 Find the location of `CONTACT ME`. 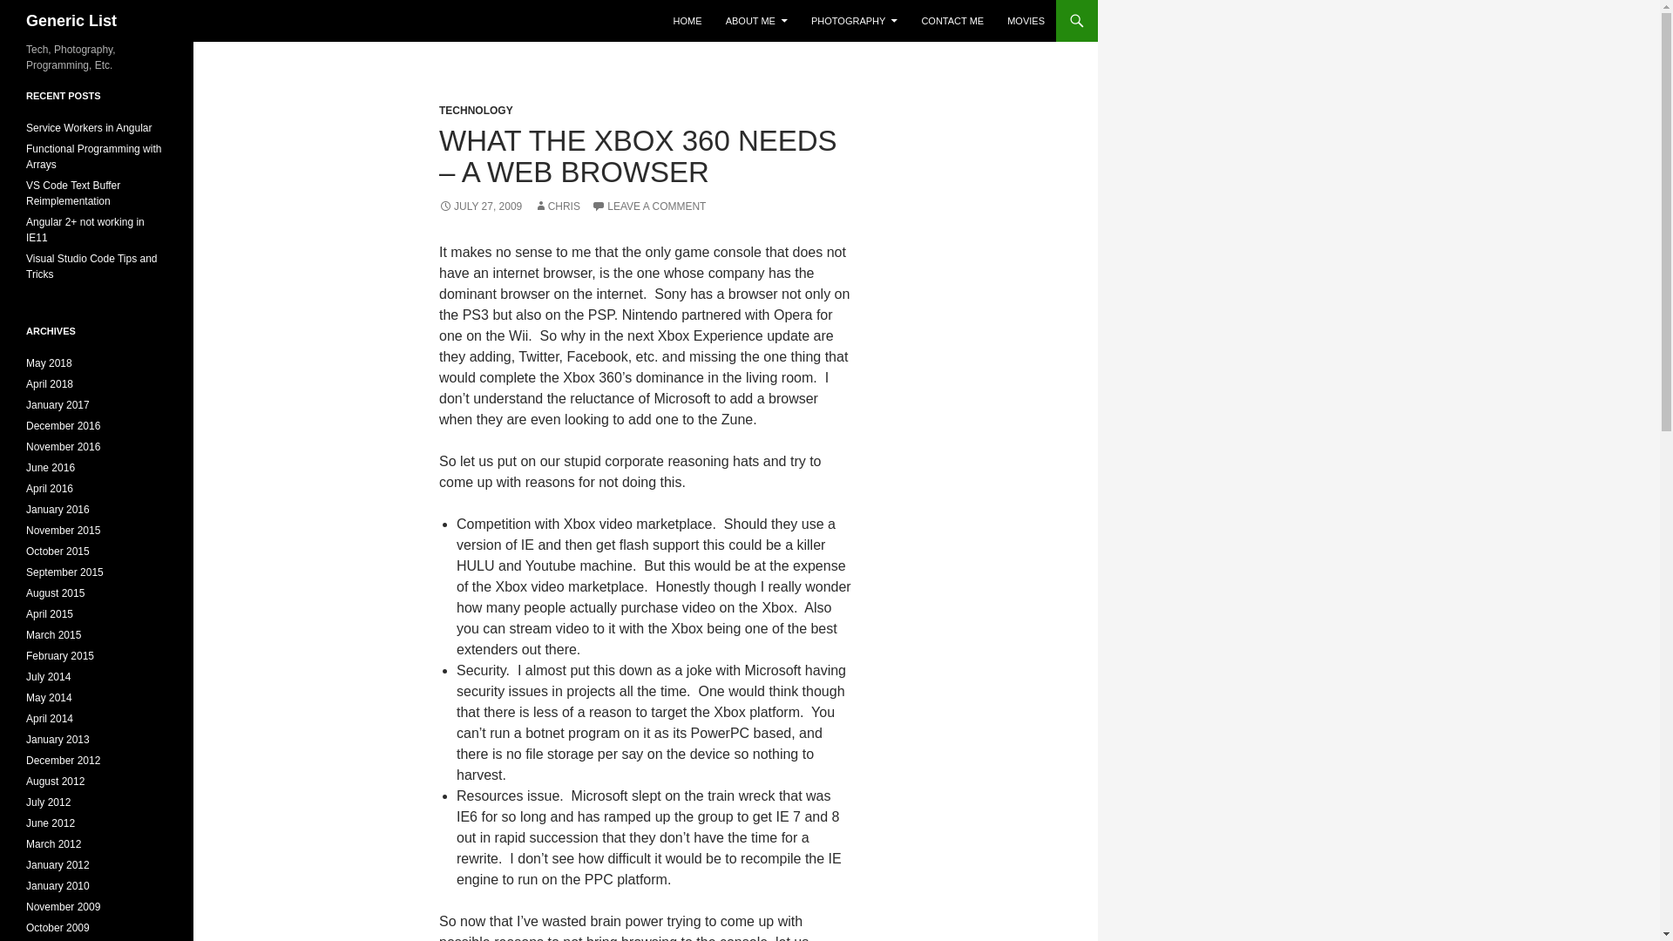

CONTACT ME is located at coordinates (952, 21).